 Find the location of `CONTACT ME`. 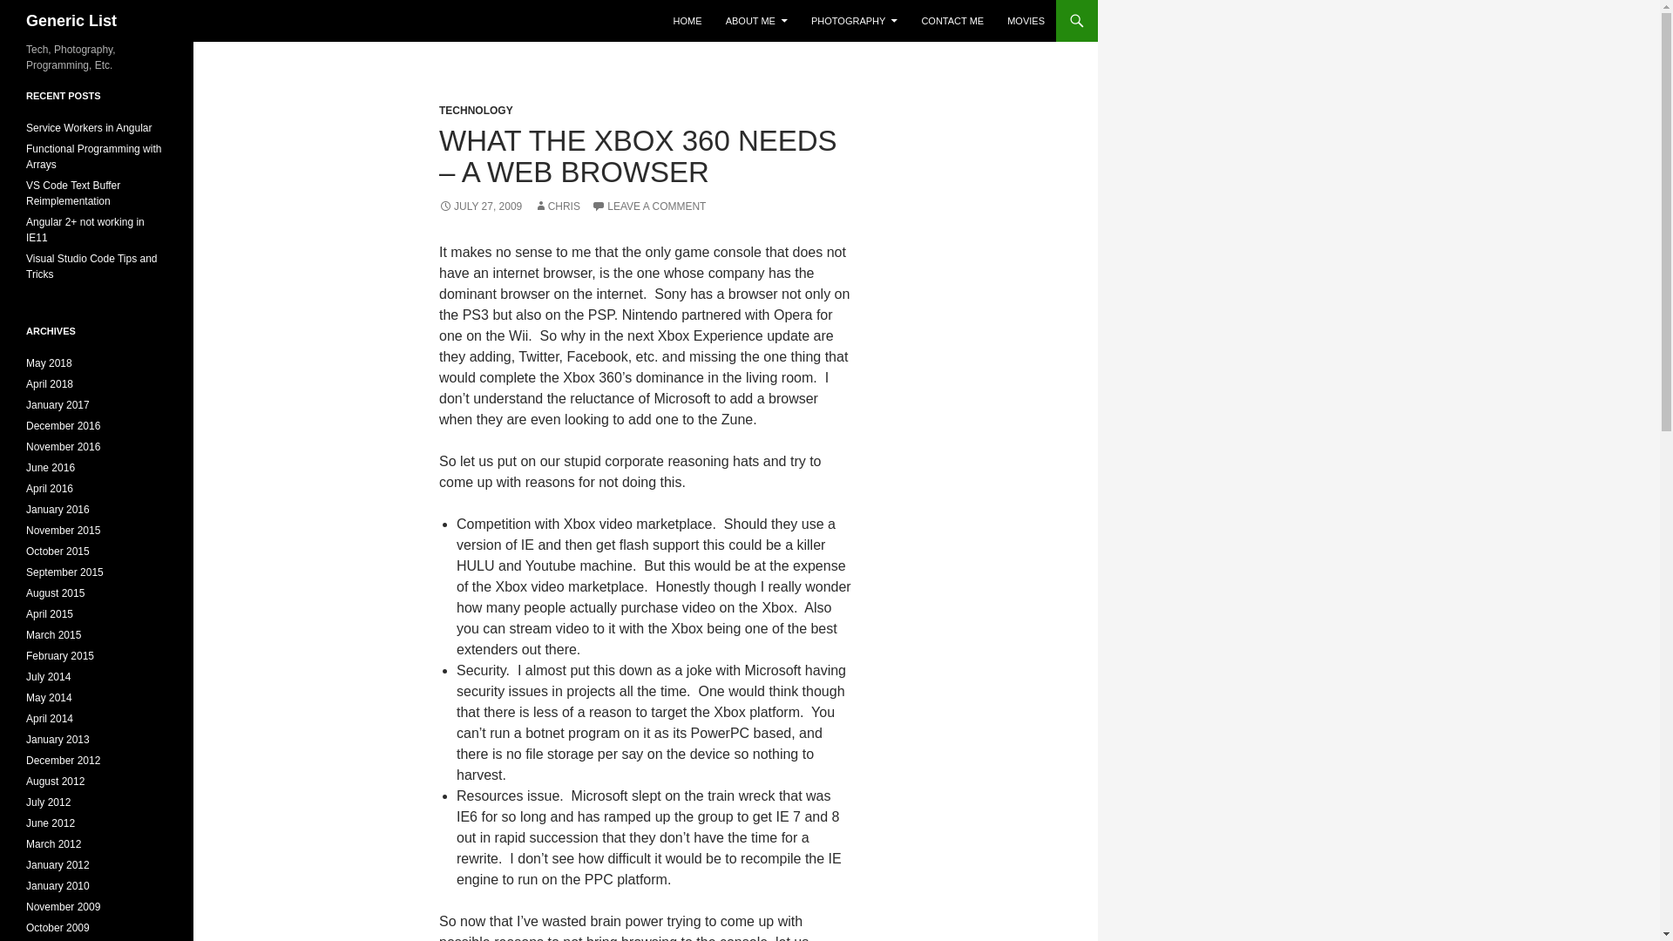

CONTACT ME is located at coordinates (952, 21).